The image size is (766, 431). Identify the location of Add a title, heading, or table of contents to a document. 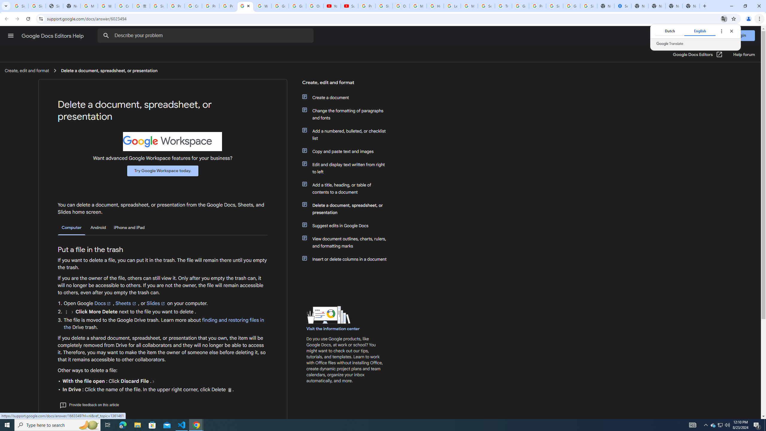
(348, 189).